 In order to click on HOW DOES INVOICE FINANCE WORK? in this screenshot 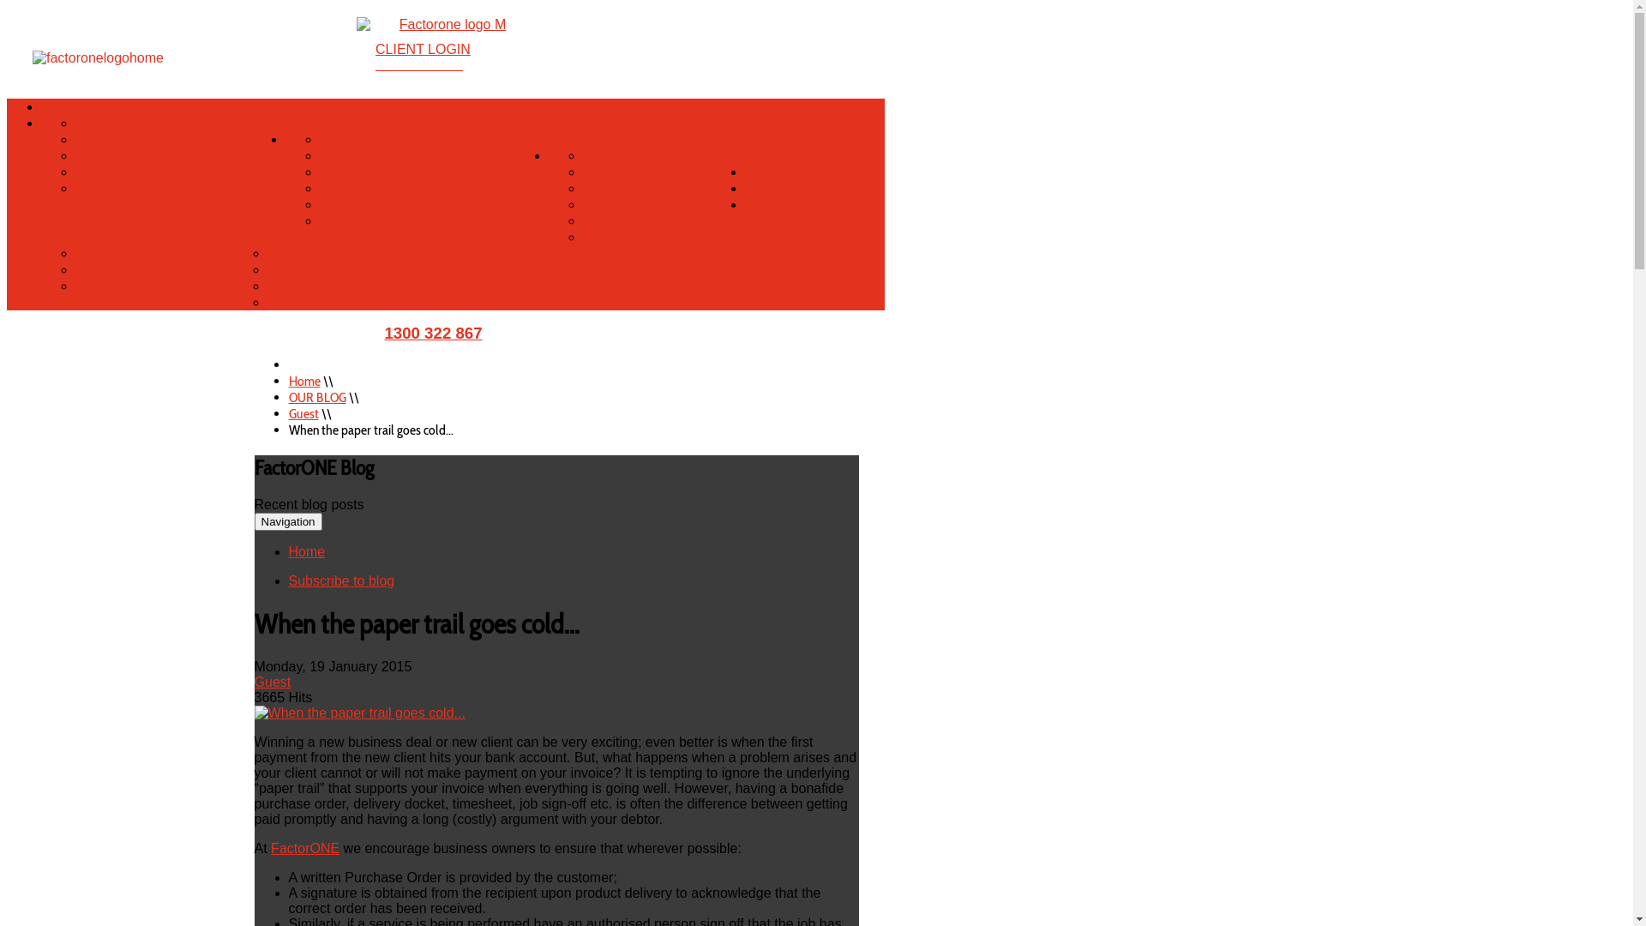, I will do `click(177, 156)`.